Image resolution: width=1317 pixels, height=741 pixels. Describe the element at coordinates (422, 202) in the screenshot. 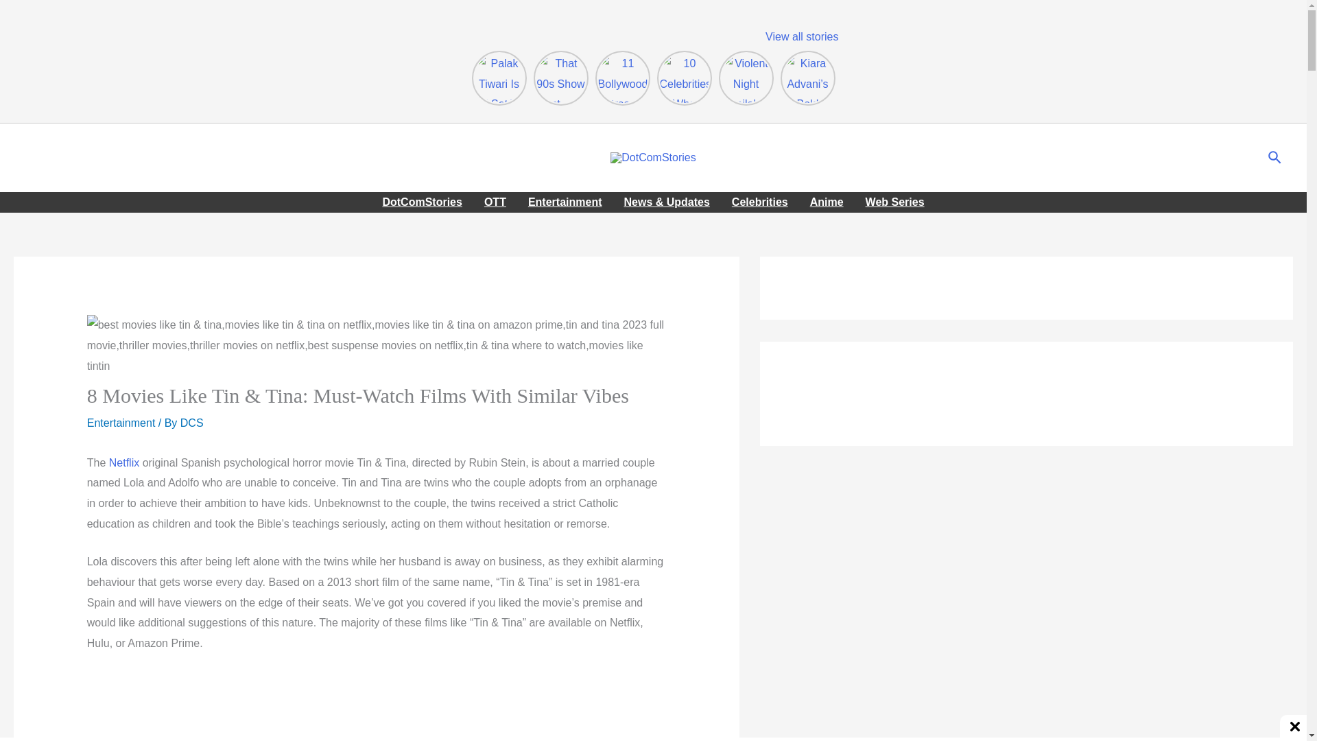

I see `DotComStories` at that location.